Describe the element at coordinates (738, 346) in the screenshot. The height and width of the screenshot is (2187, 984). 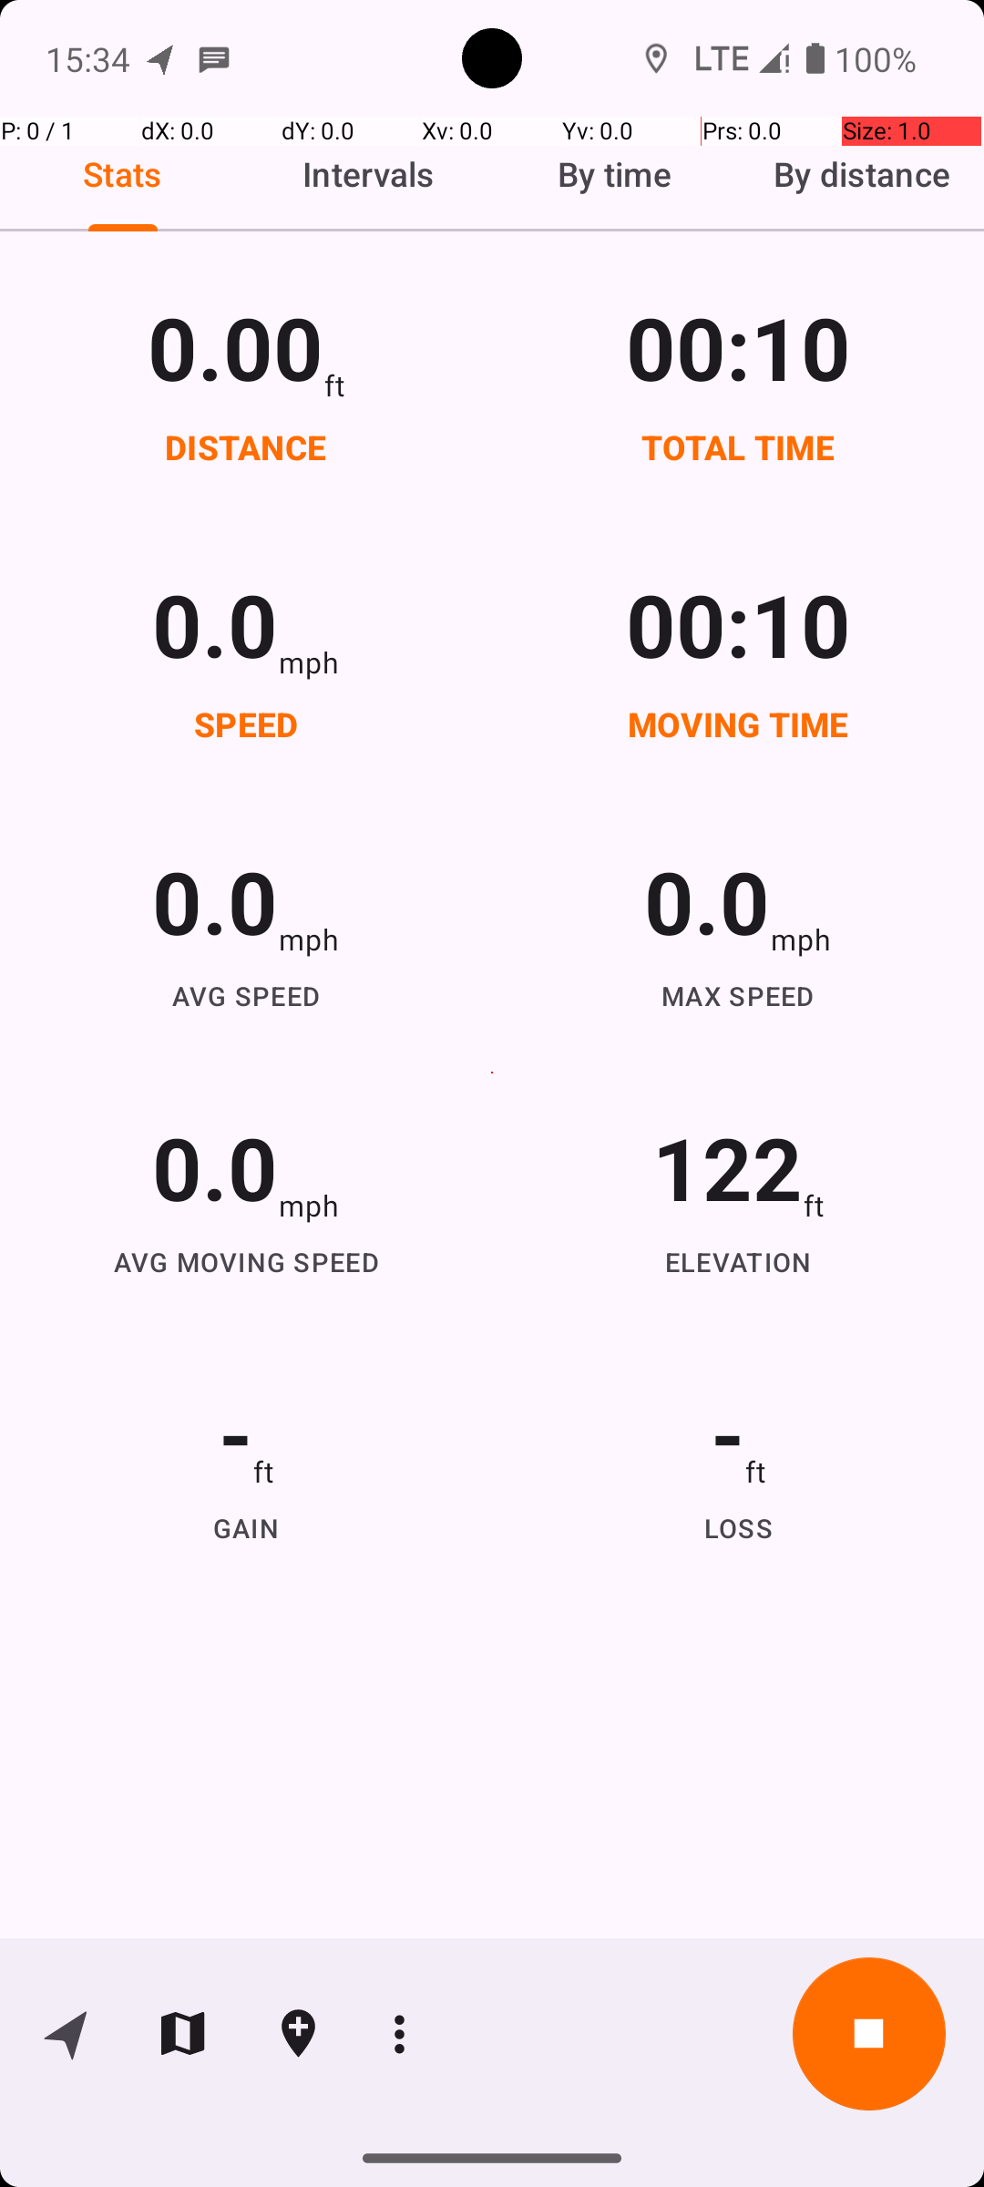
I see `00:10` at that location.